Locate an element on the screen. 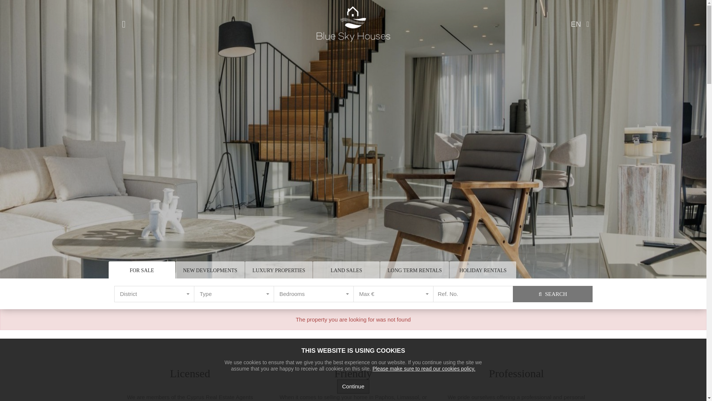  LUXURY PROPERTIES is located at coordinates (142, 270).